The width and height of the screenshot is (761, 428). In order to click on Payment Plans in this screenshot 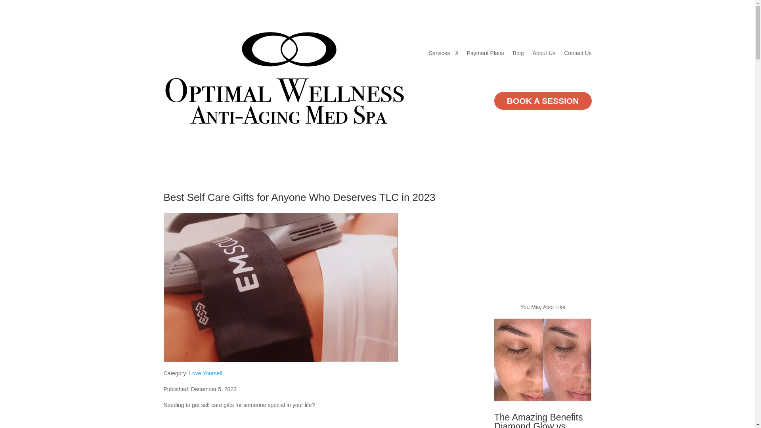, I will do `click(485, 53)`.